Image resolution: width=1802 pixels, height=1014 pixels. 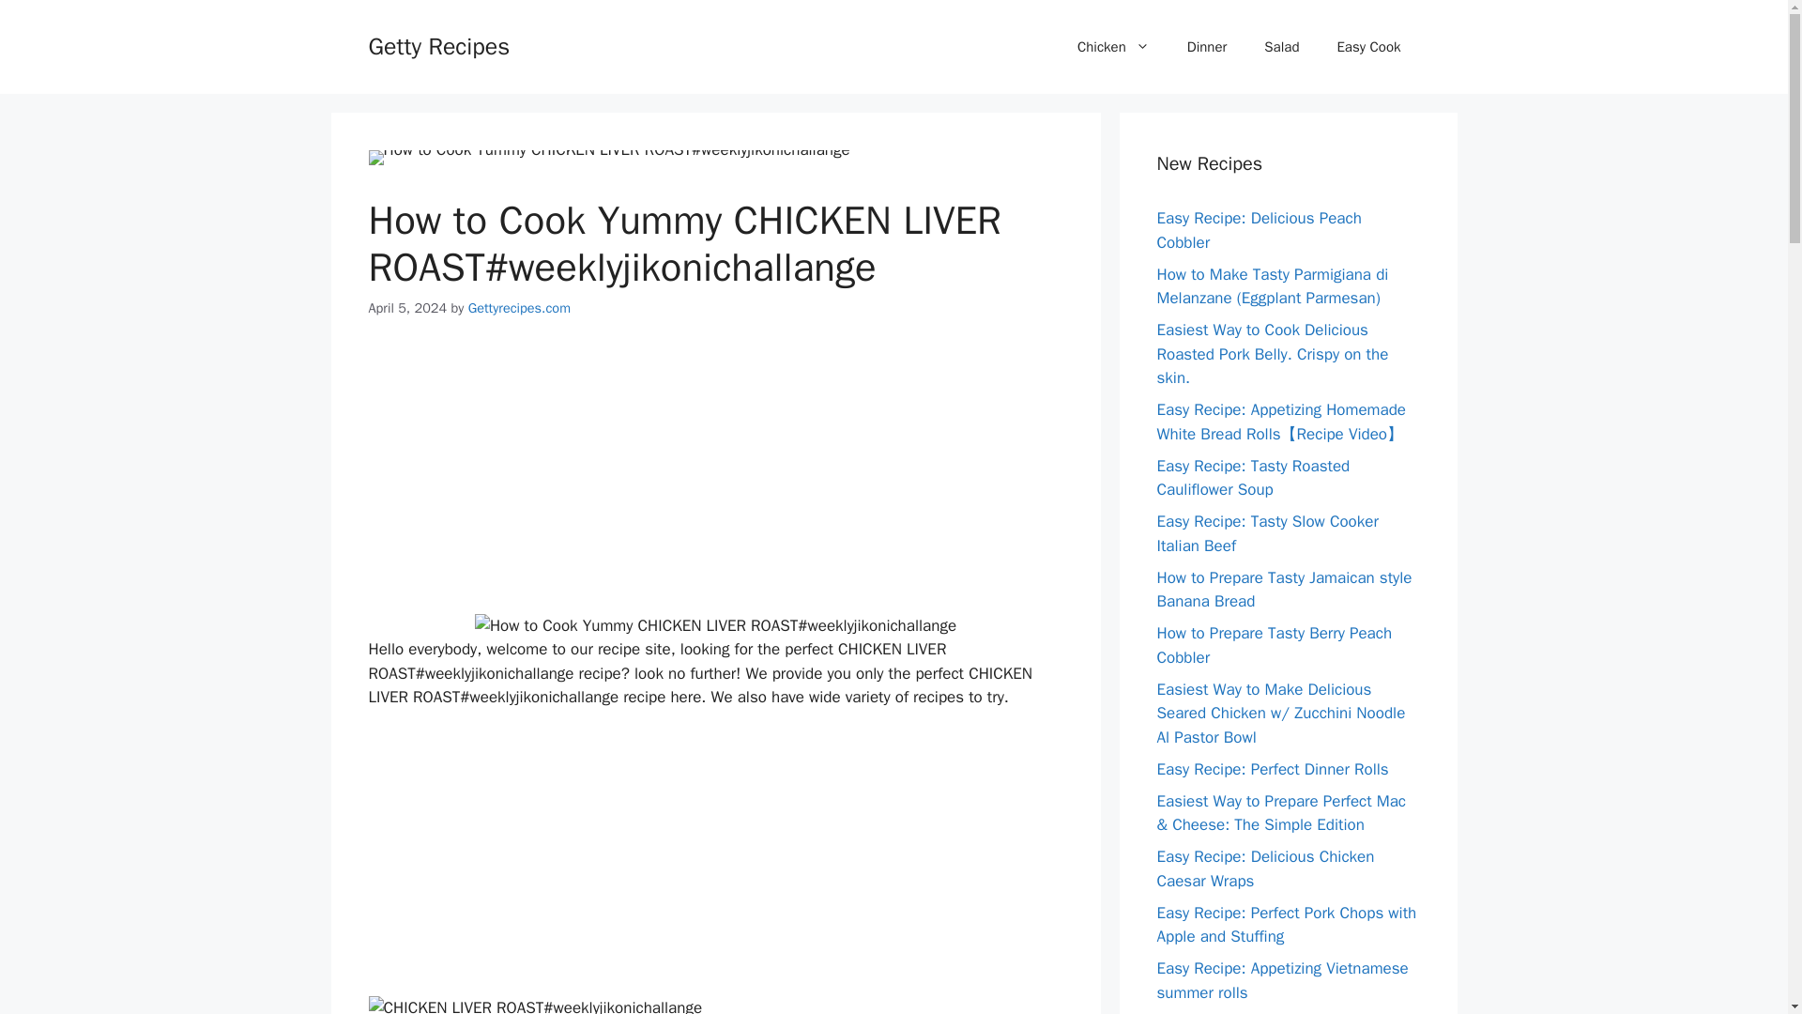 I want to click on Chicken, so click(x=1113, y=47).